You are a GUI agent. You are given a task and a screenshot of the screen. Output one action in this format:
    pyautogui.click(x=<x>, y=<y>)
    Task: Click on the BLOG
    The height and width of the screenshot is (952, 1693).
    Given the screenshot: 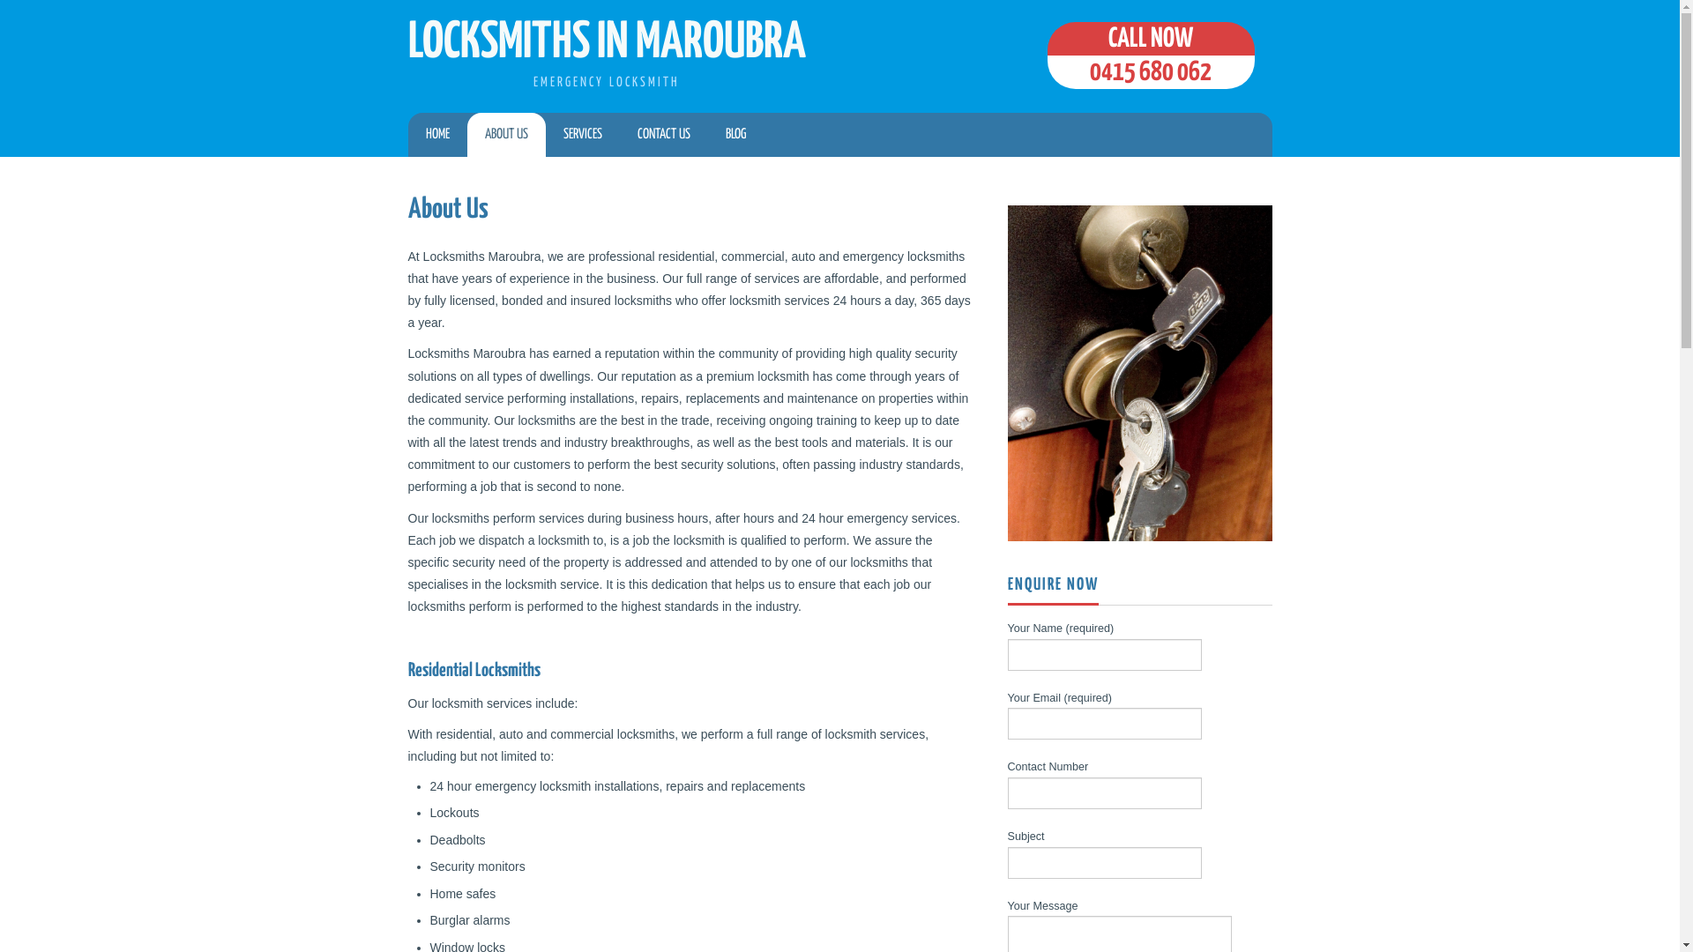 What is the action you would take?
    pyautogui.click(x=735, y=135)
    